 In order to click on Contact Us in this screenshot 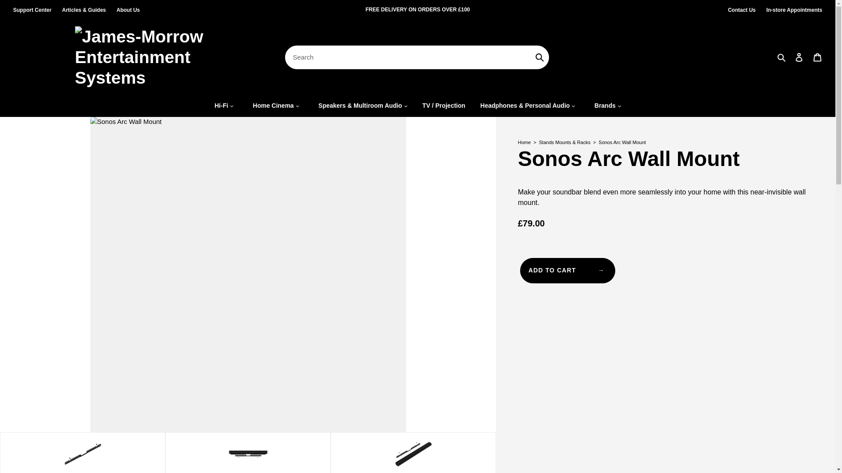, I will do `click(742, 10)`.